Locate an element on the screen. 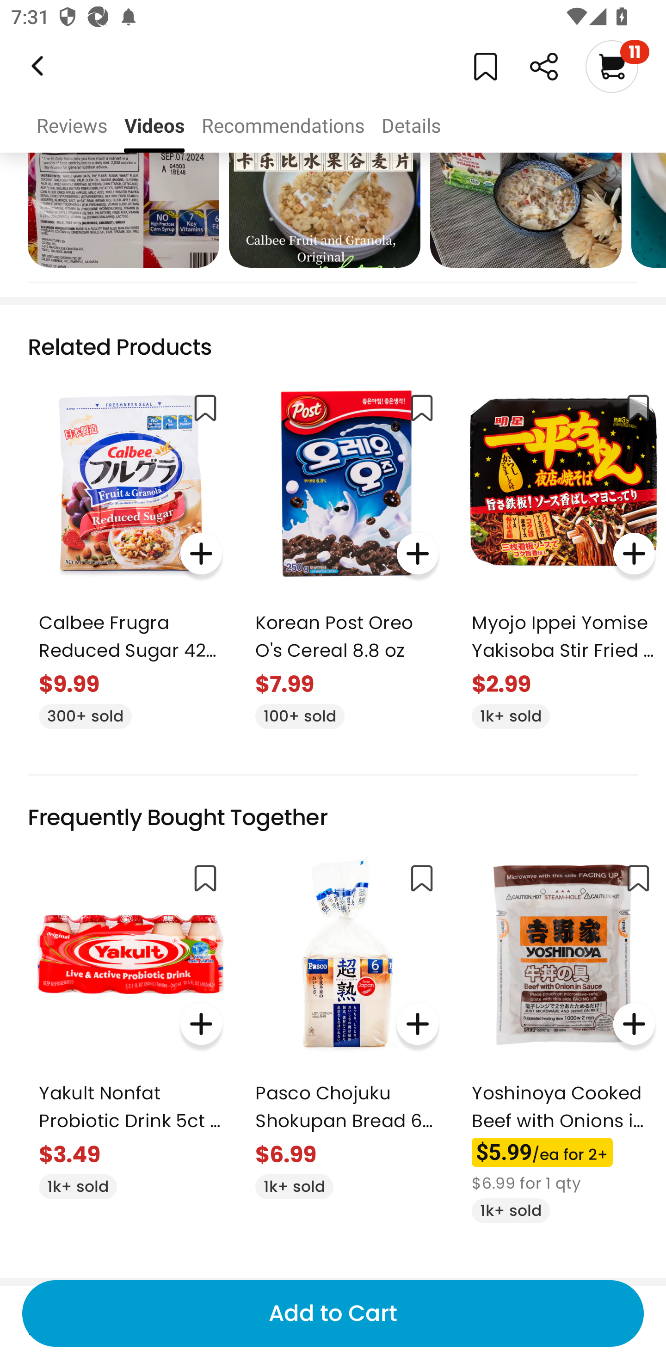 The width and height of the screenshot is (666, 1369). Reviews is located at coordinates (72, 126).